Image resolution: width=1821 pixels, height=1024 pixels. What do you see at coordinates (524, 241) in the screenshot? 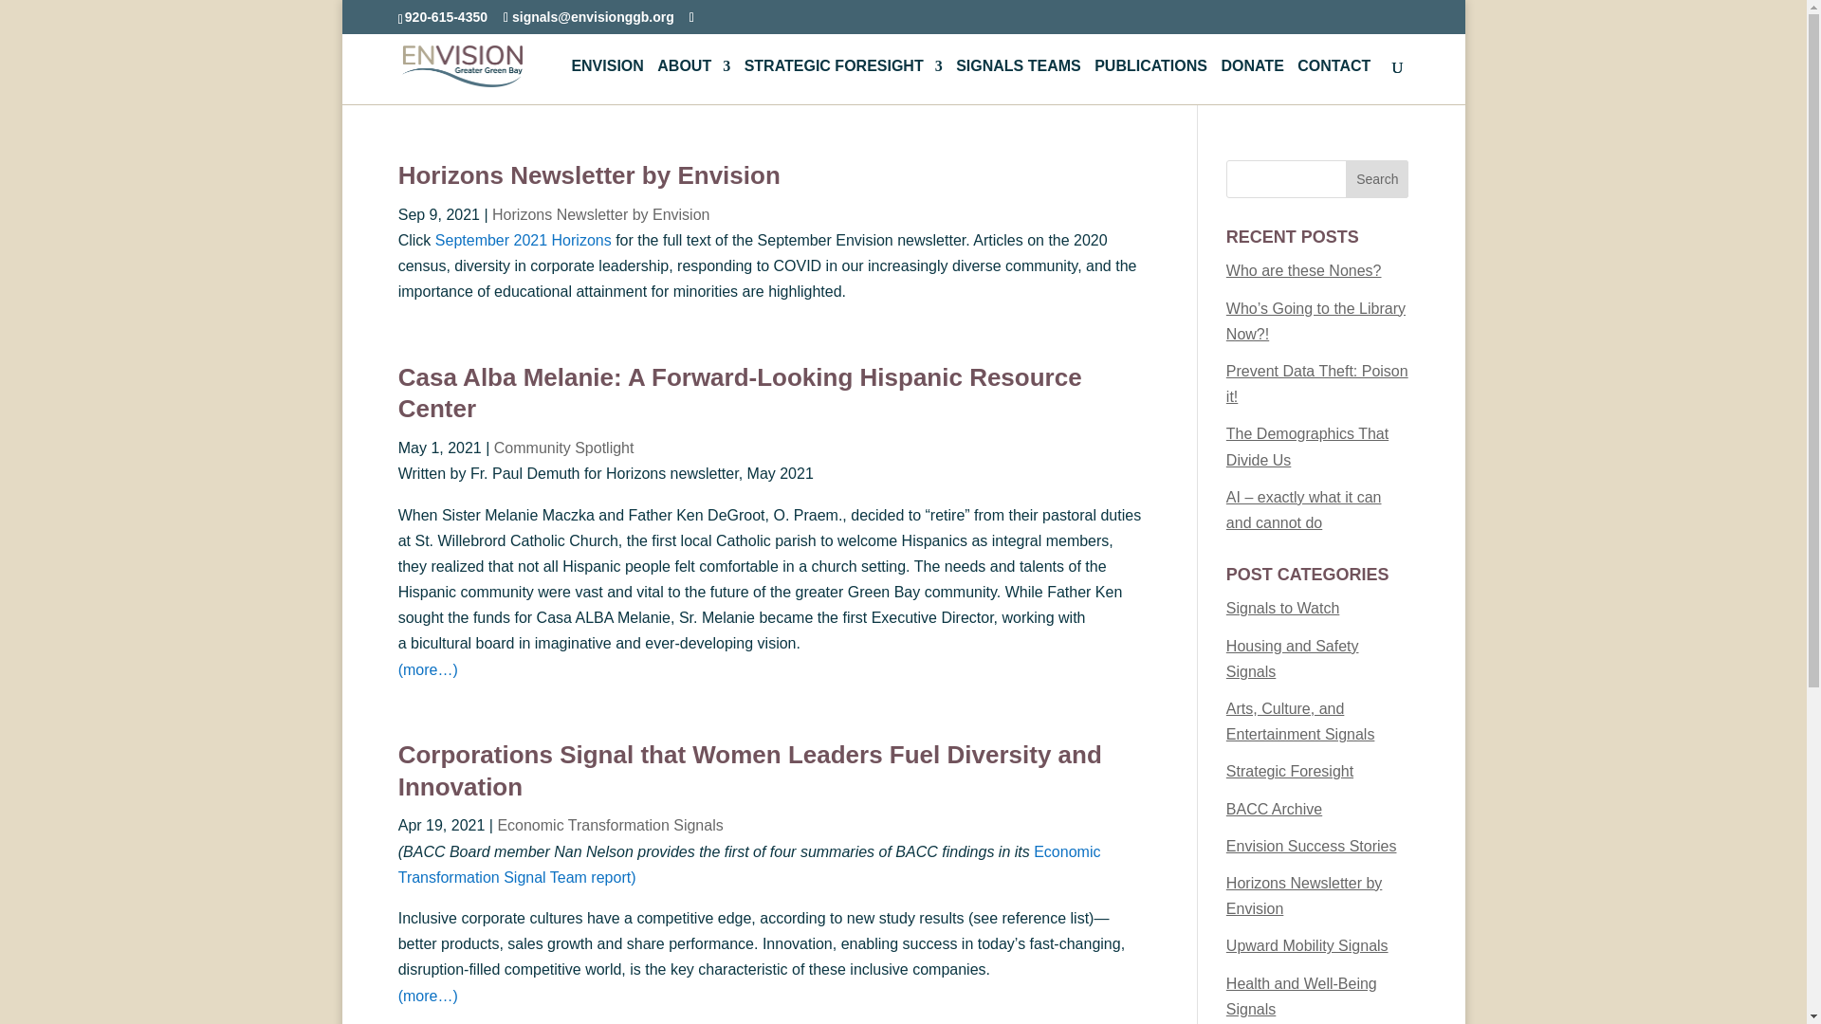
I see `September 2021 Horizons` at bounding box center [524, 241].